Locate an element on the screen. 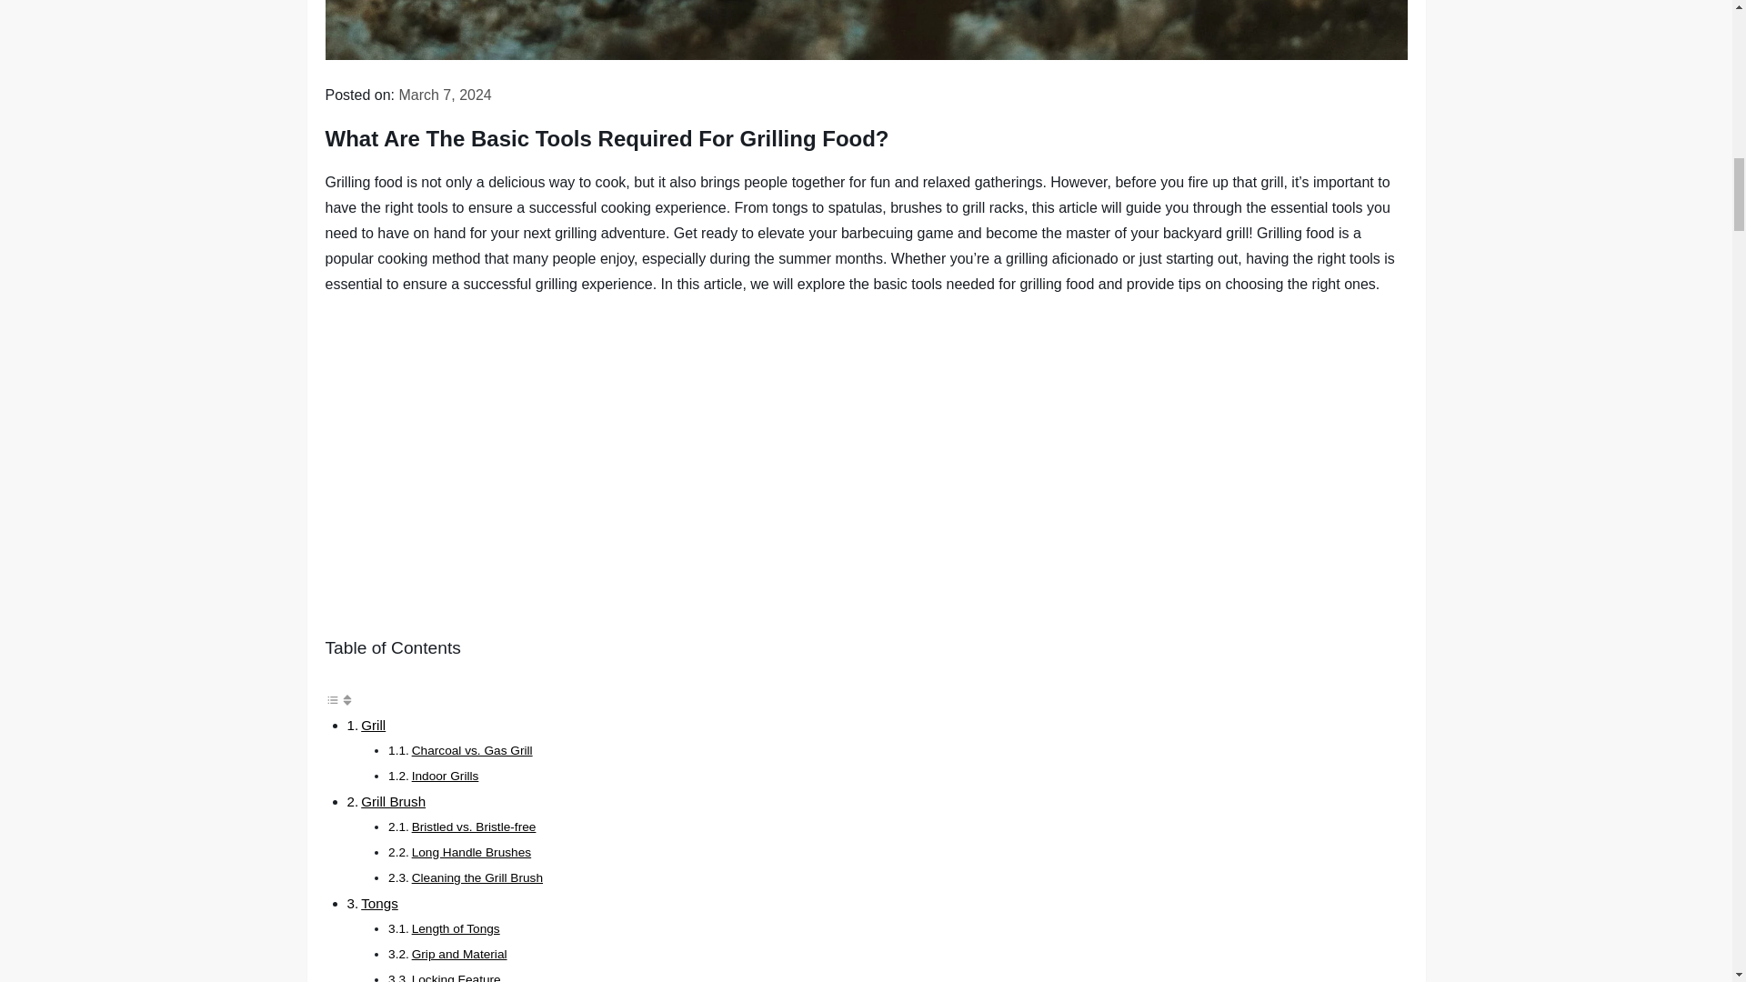 This screenshot has width=1746, height=982. Indoor Grills is located at coordinates (446, 775).